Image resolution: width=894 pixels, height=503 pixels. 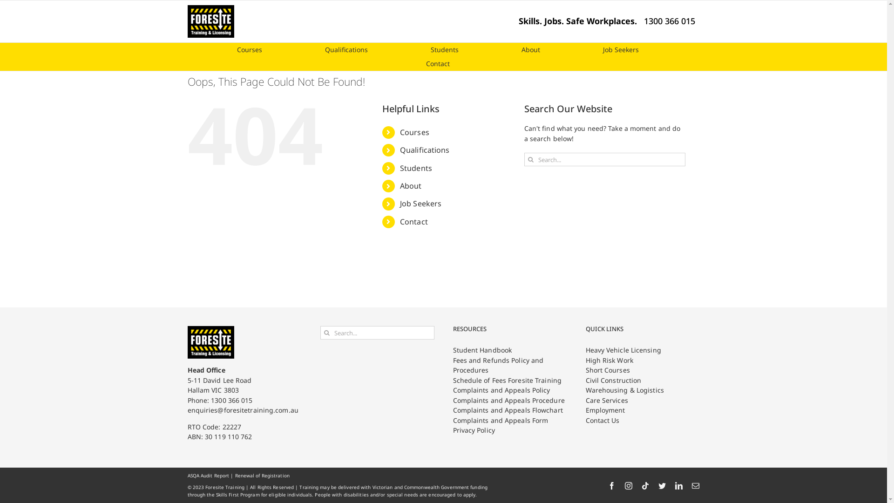 I want to click on Courses, so click(x=414, y=132).